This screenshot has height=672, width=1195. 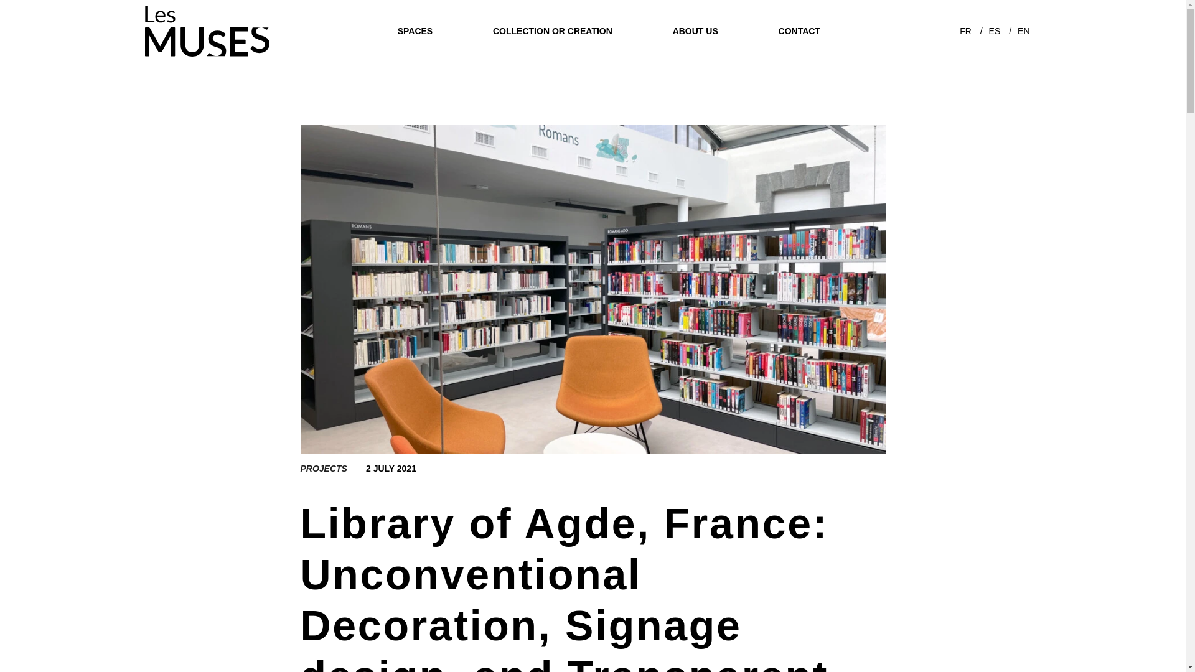 What do you see at coordinates (799, 29) in the screenshot?
I see `CONTACT` at bounding box center [799, 29].